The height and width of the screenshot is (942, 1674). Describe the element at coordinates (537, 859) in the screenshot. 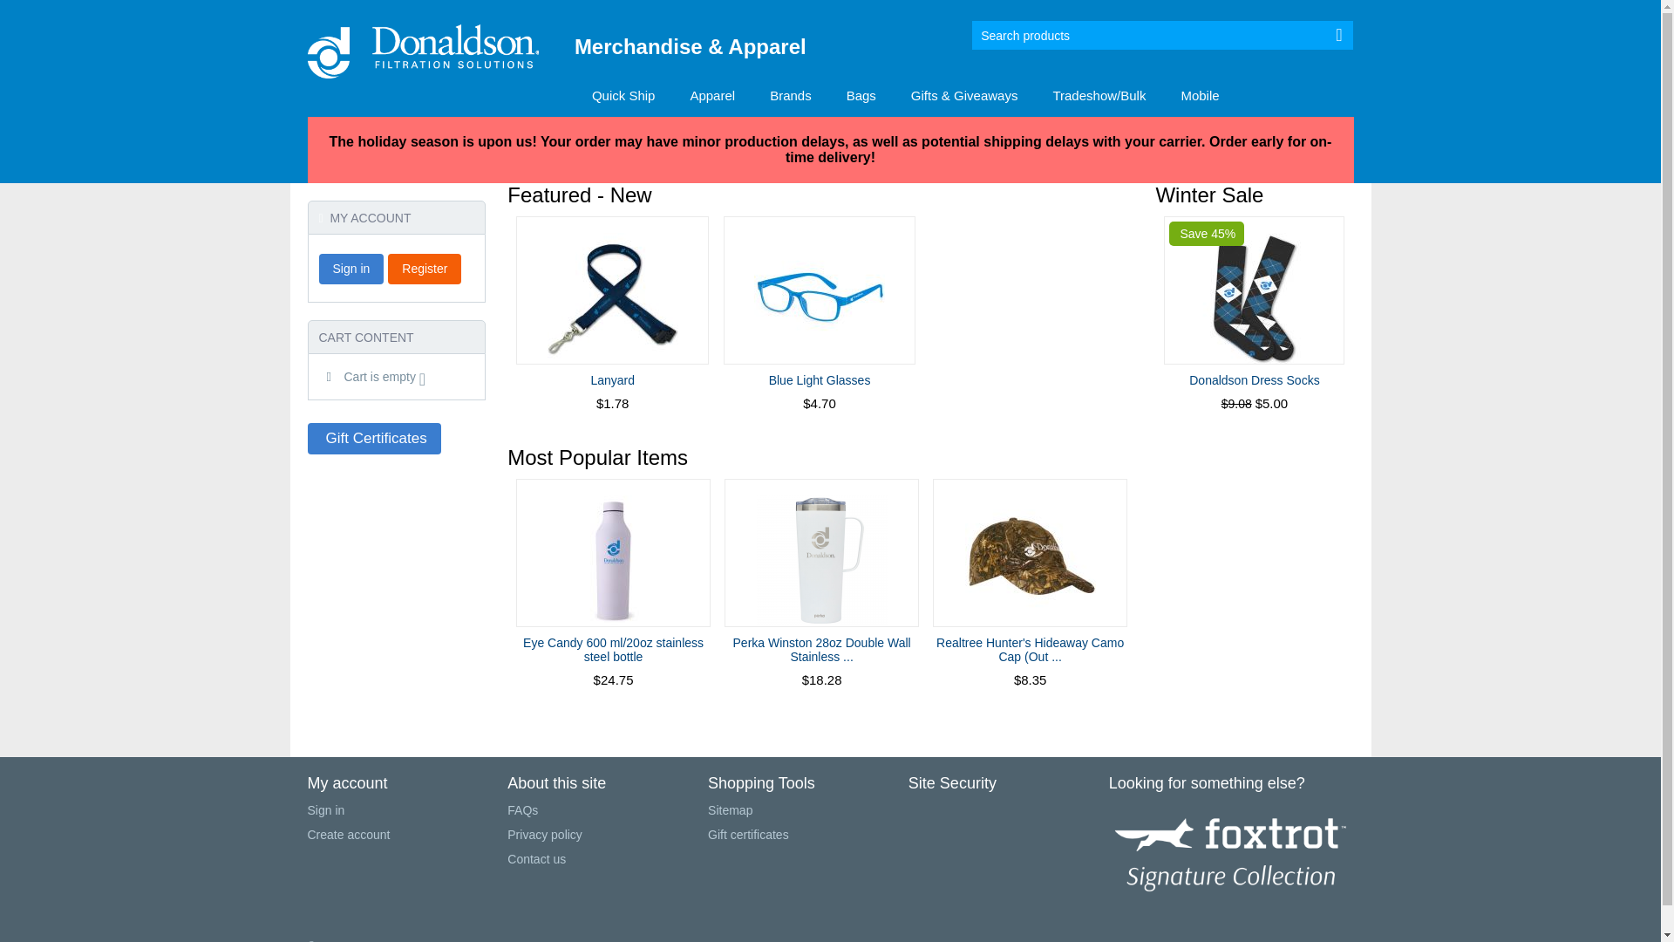

I see `Contact us` at that location.